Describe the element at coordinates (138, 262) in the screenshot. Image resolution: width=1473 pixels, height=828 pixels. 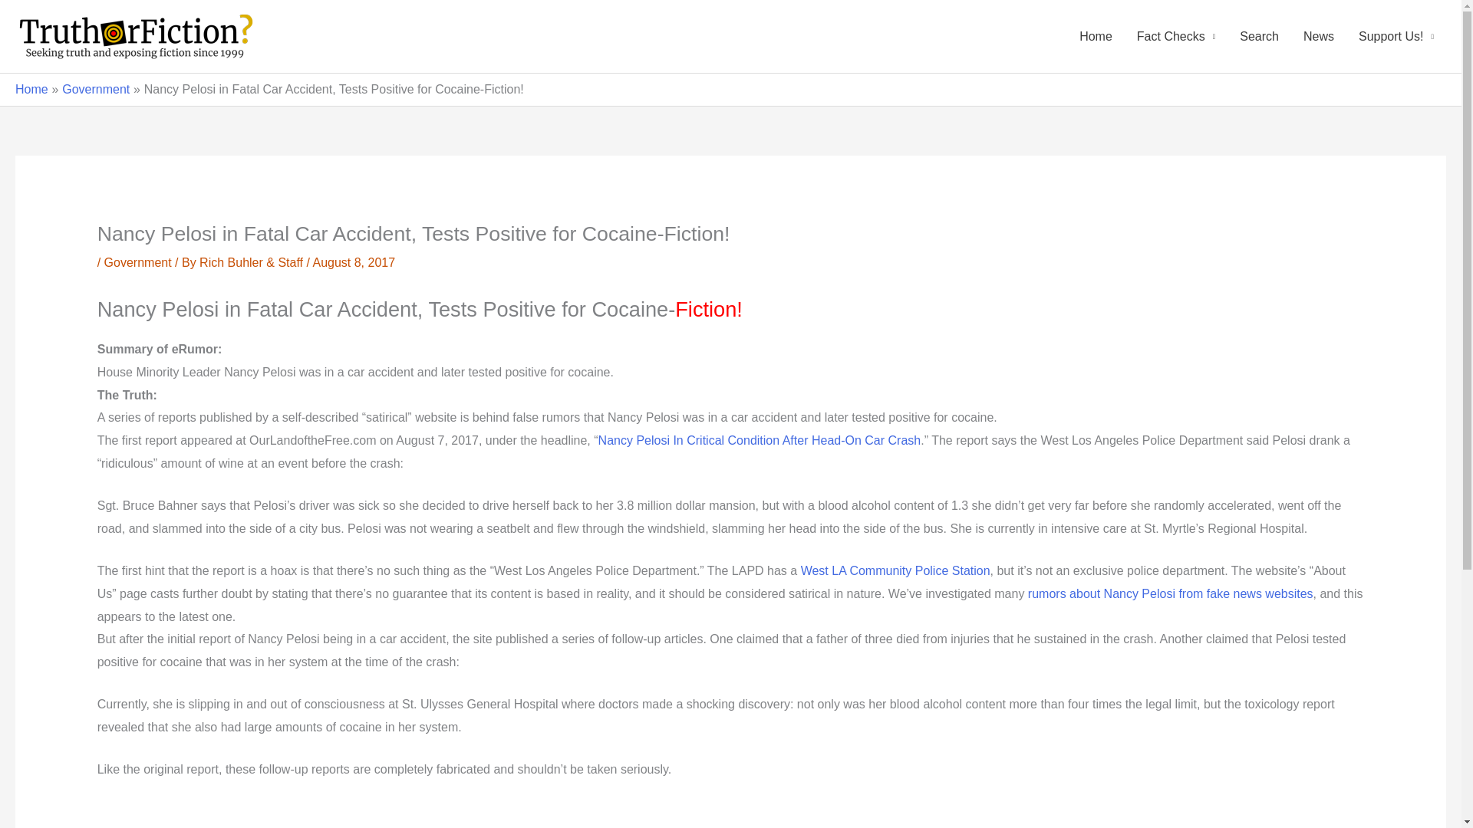
I see `Government` at that location.